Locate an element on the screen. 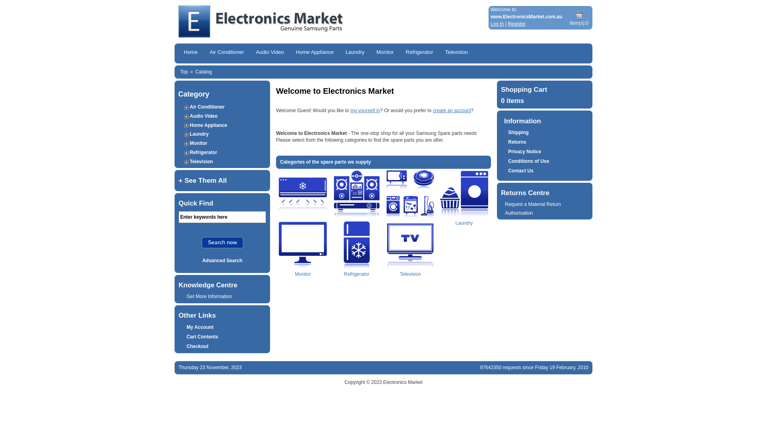 Image resolution: width=767 pixels, height=431 pixels. Request a Material Return Authorisation is located at coordinates (533, 209).